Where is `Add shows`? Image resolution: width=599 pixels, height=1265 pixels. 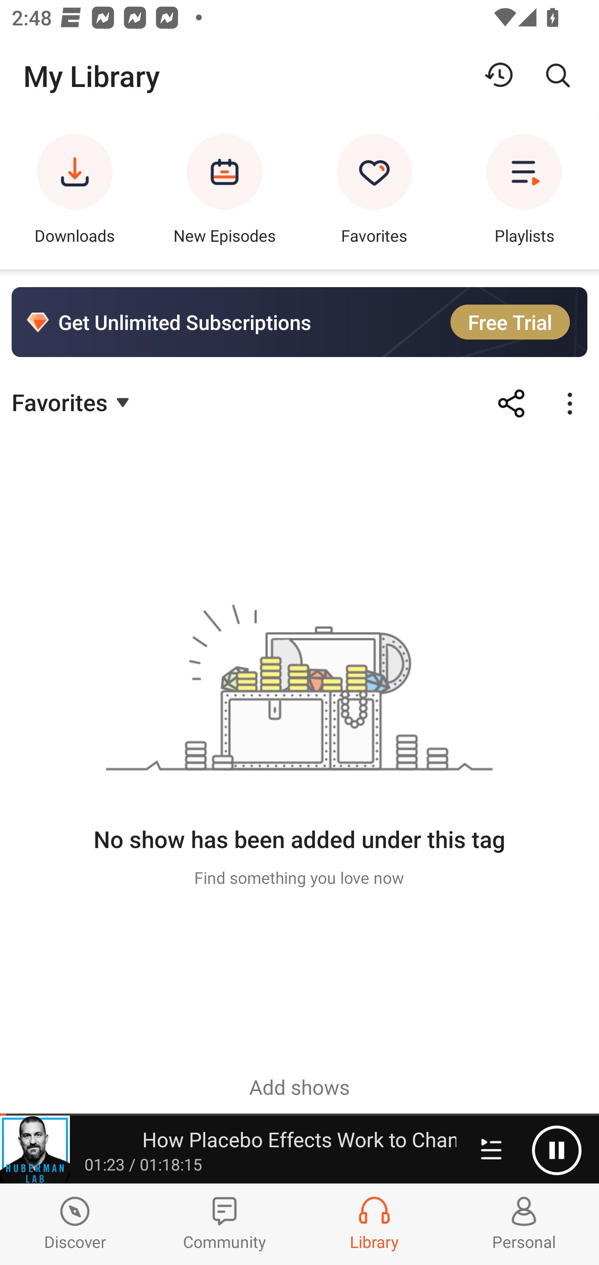
Add shows is located at coordinates (299, 1086).